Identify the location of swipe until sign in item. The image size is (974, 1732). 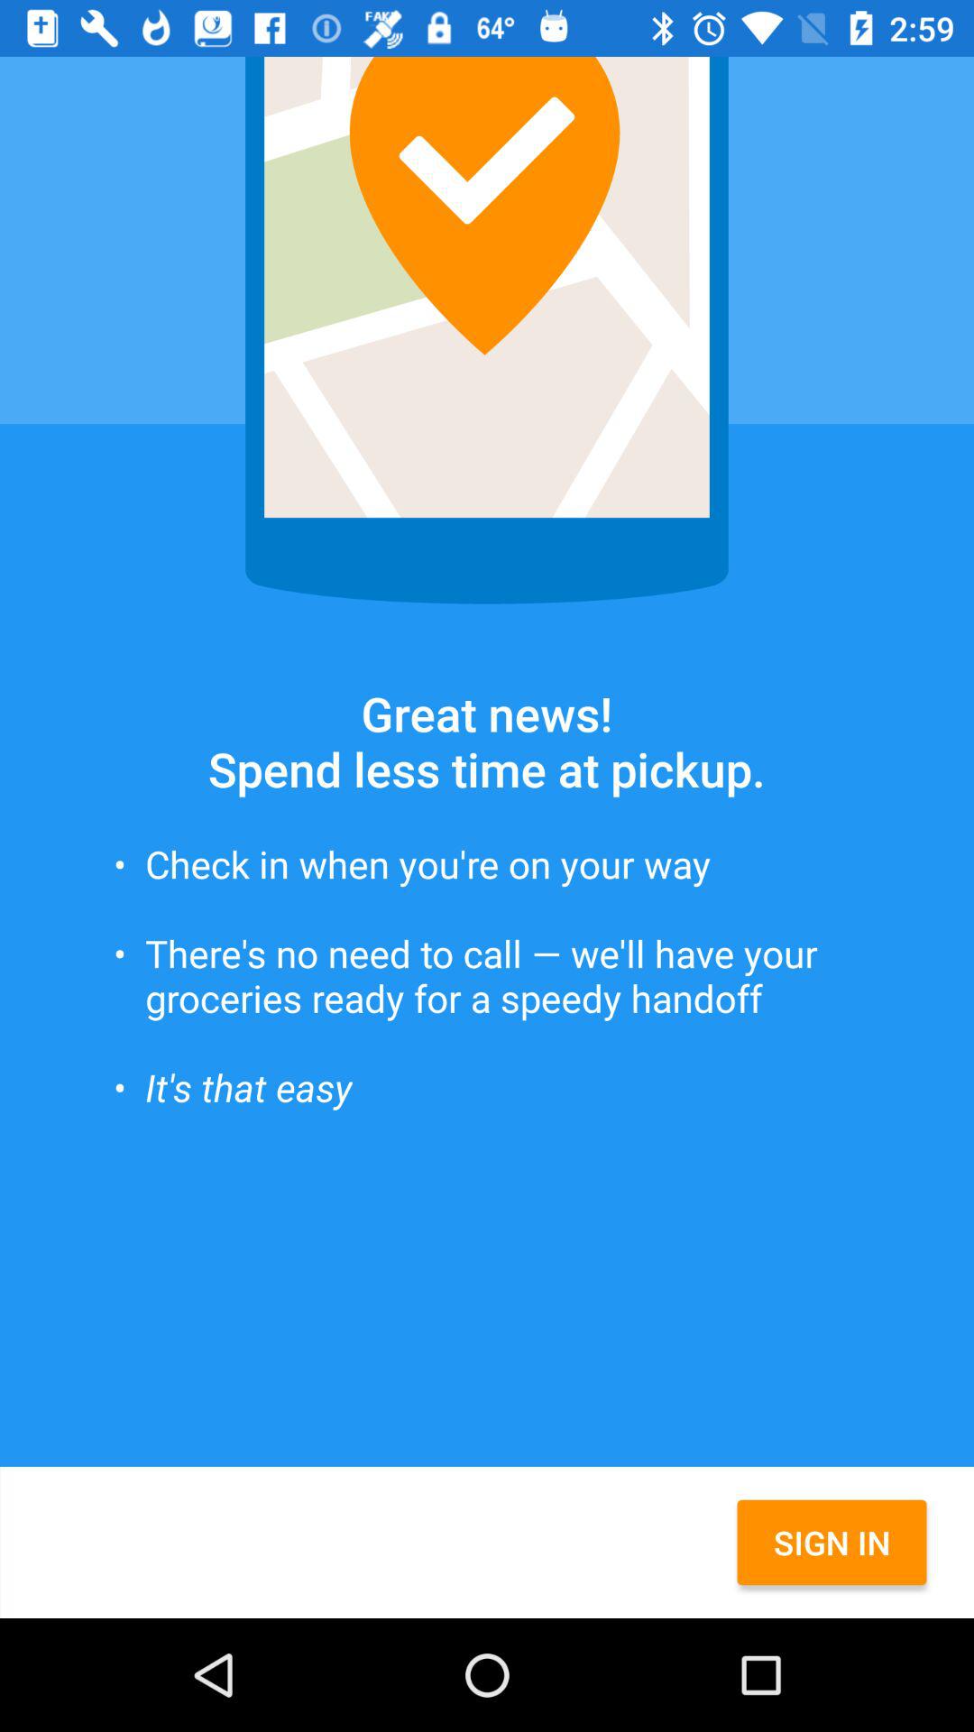
(832, 1543).